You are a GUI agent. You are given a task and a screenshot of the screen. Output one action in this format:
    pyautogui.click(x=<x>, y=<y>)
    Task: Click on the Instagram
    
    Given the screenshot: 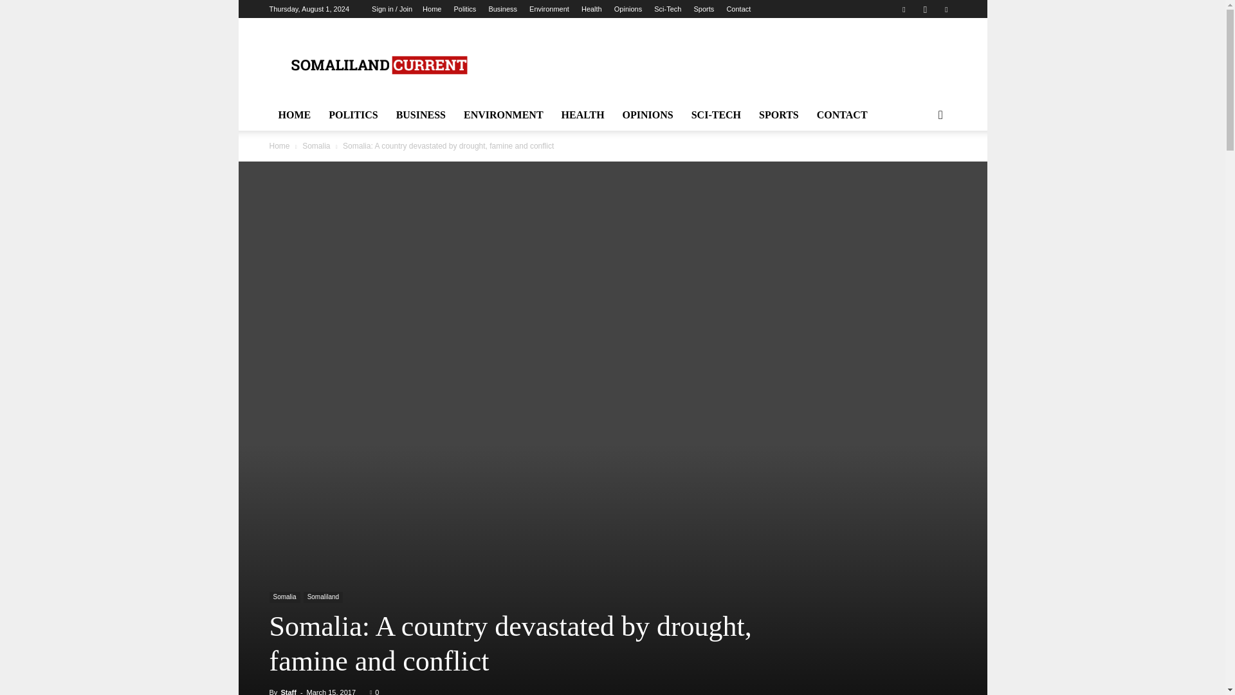 What is the action you would take?
    pyautogui.click(x=925, y=9)
    